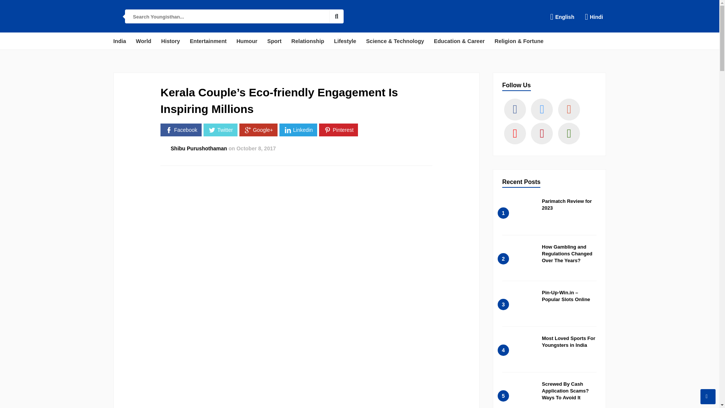 The width and height of the screenshot is (725, 408). Describe the element at coordinates (247, 41) in the screenshot. I see `Humour` at that location.